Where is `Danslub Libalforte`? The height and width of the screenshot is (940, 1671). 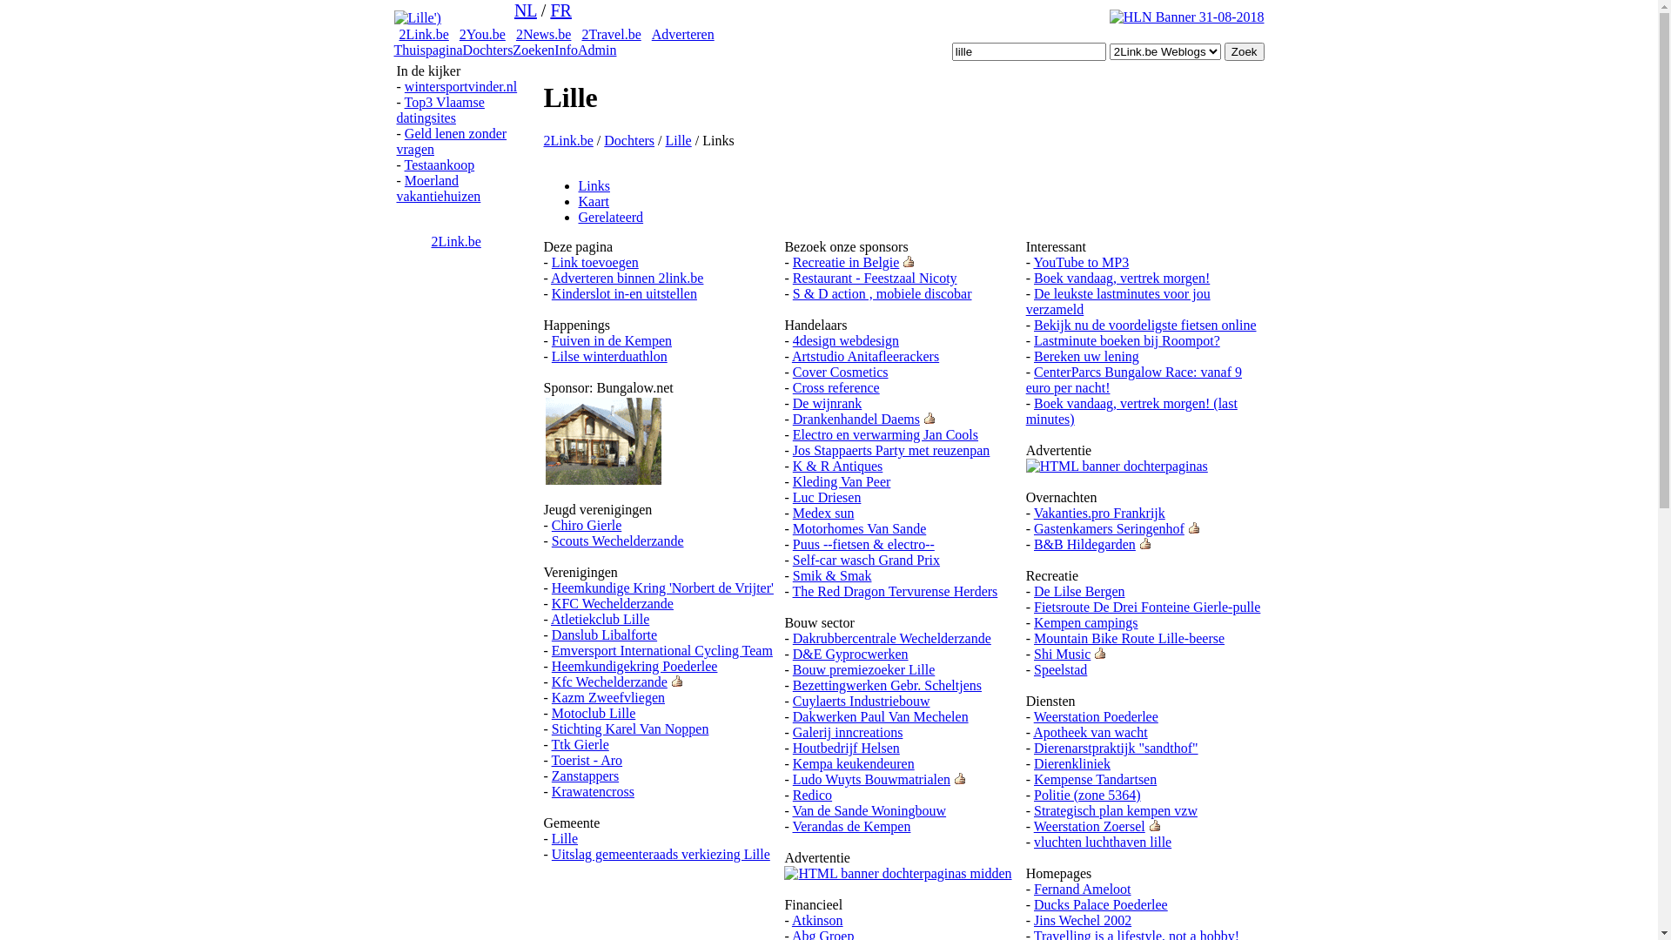
Danslub Libalforte is located at coordinates (604, 635).